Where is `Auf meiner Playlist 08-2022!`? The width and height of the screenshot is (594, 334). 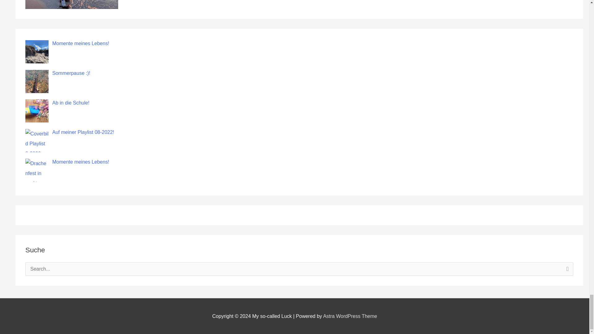
Auf meiner Playlist 08-2022! is located at coordinates (83, 132).